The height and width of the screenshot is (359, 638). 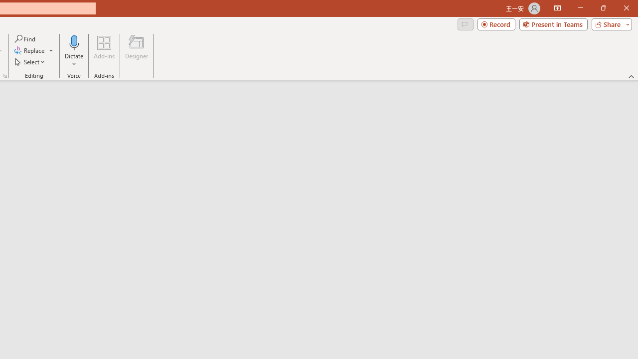 What do you see at coordinates (632, 76) in the screenshot?
I see `Collapse the Ribbon` at bounding box center [632, 76].